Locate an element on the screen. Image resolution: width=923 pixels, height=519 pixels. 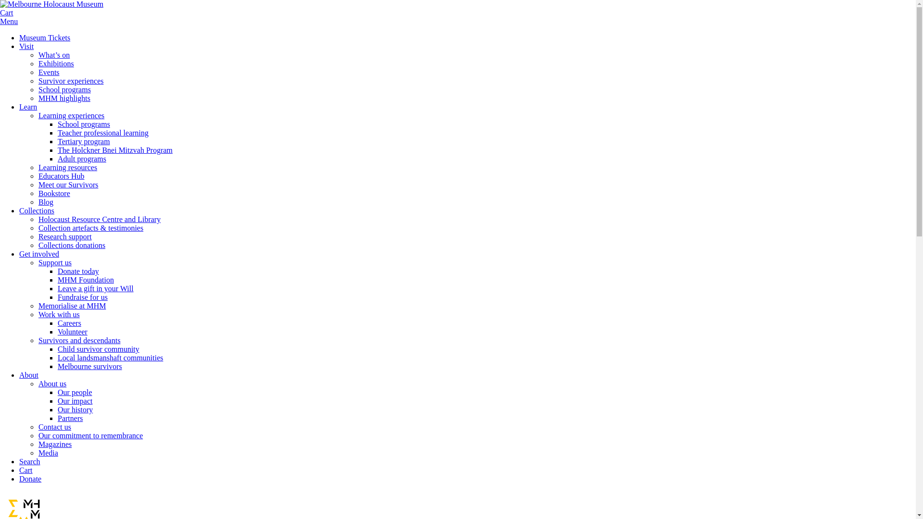
MHM highlights is located at coordinates (64, 98).